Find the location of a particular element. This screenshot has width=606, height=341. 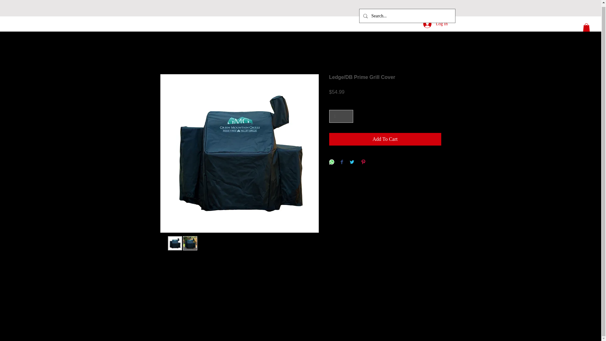

SHOP WEBSITE is located at coordinates (198, 40).